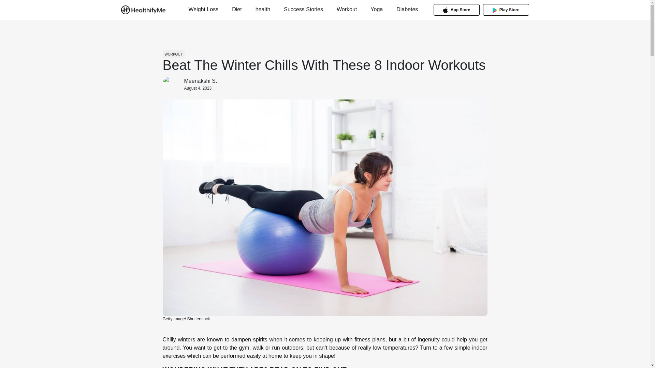  Describe the element at coordinates (506, 10) in the screenshot. I see `Play Store` at that location.